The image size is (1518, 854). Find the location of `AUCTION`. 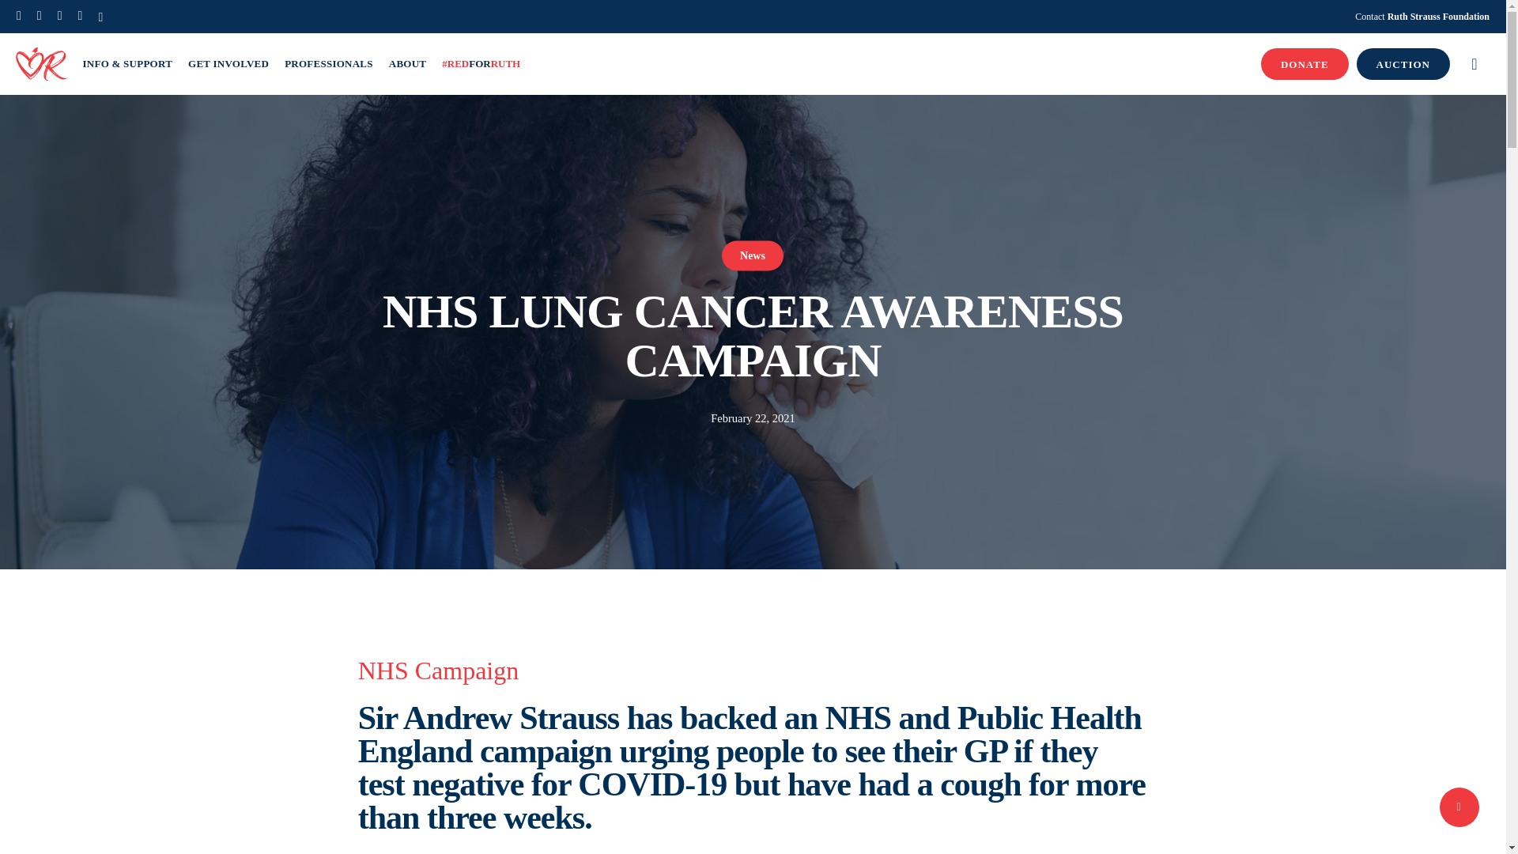

AUCTION is located at coordinates (1403, 63).